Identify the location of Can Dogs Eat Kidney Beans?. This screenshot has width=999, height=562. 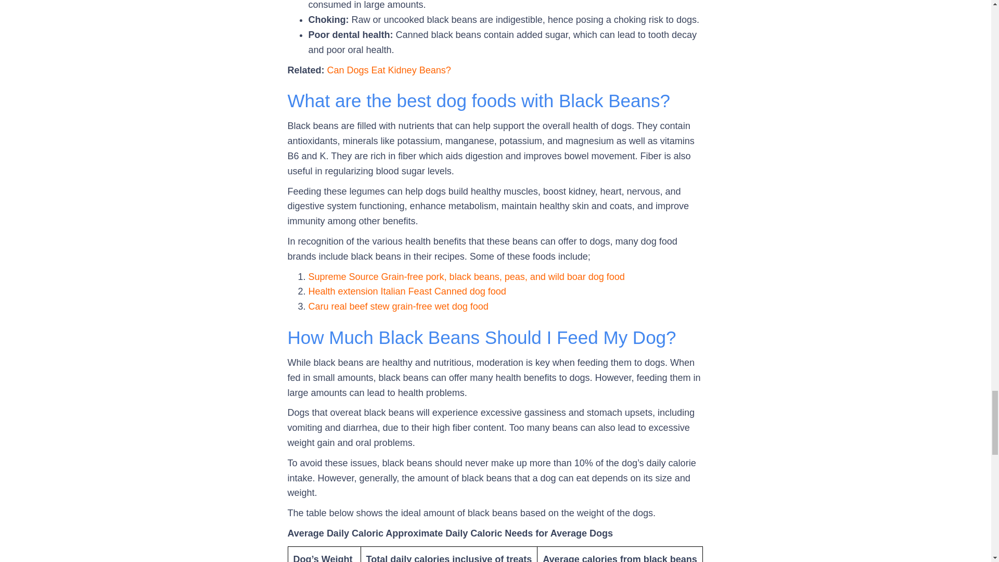
(389, 70).